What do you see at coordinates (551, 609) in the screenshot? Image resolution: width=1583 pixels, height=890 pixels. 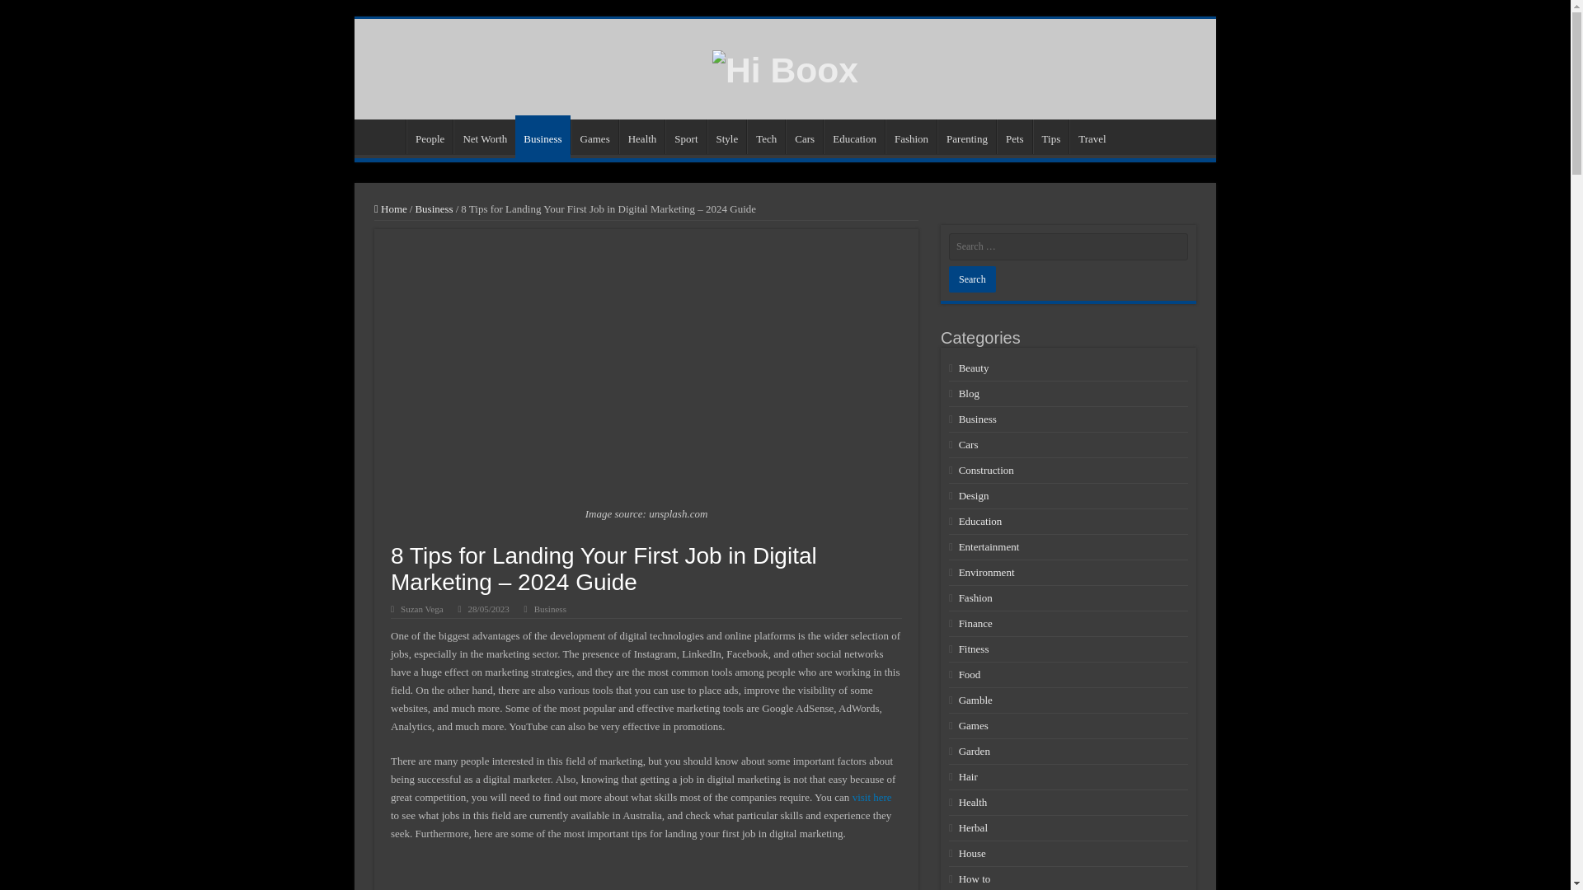 I see `Business` at bounding box center [551, 609].